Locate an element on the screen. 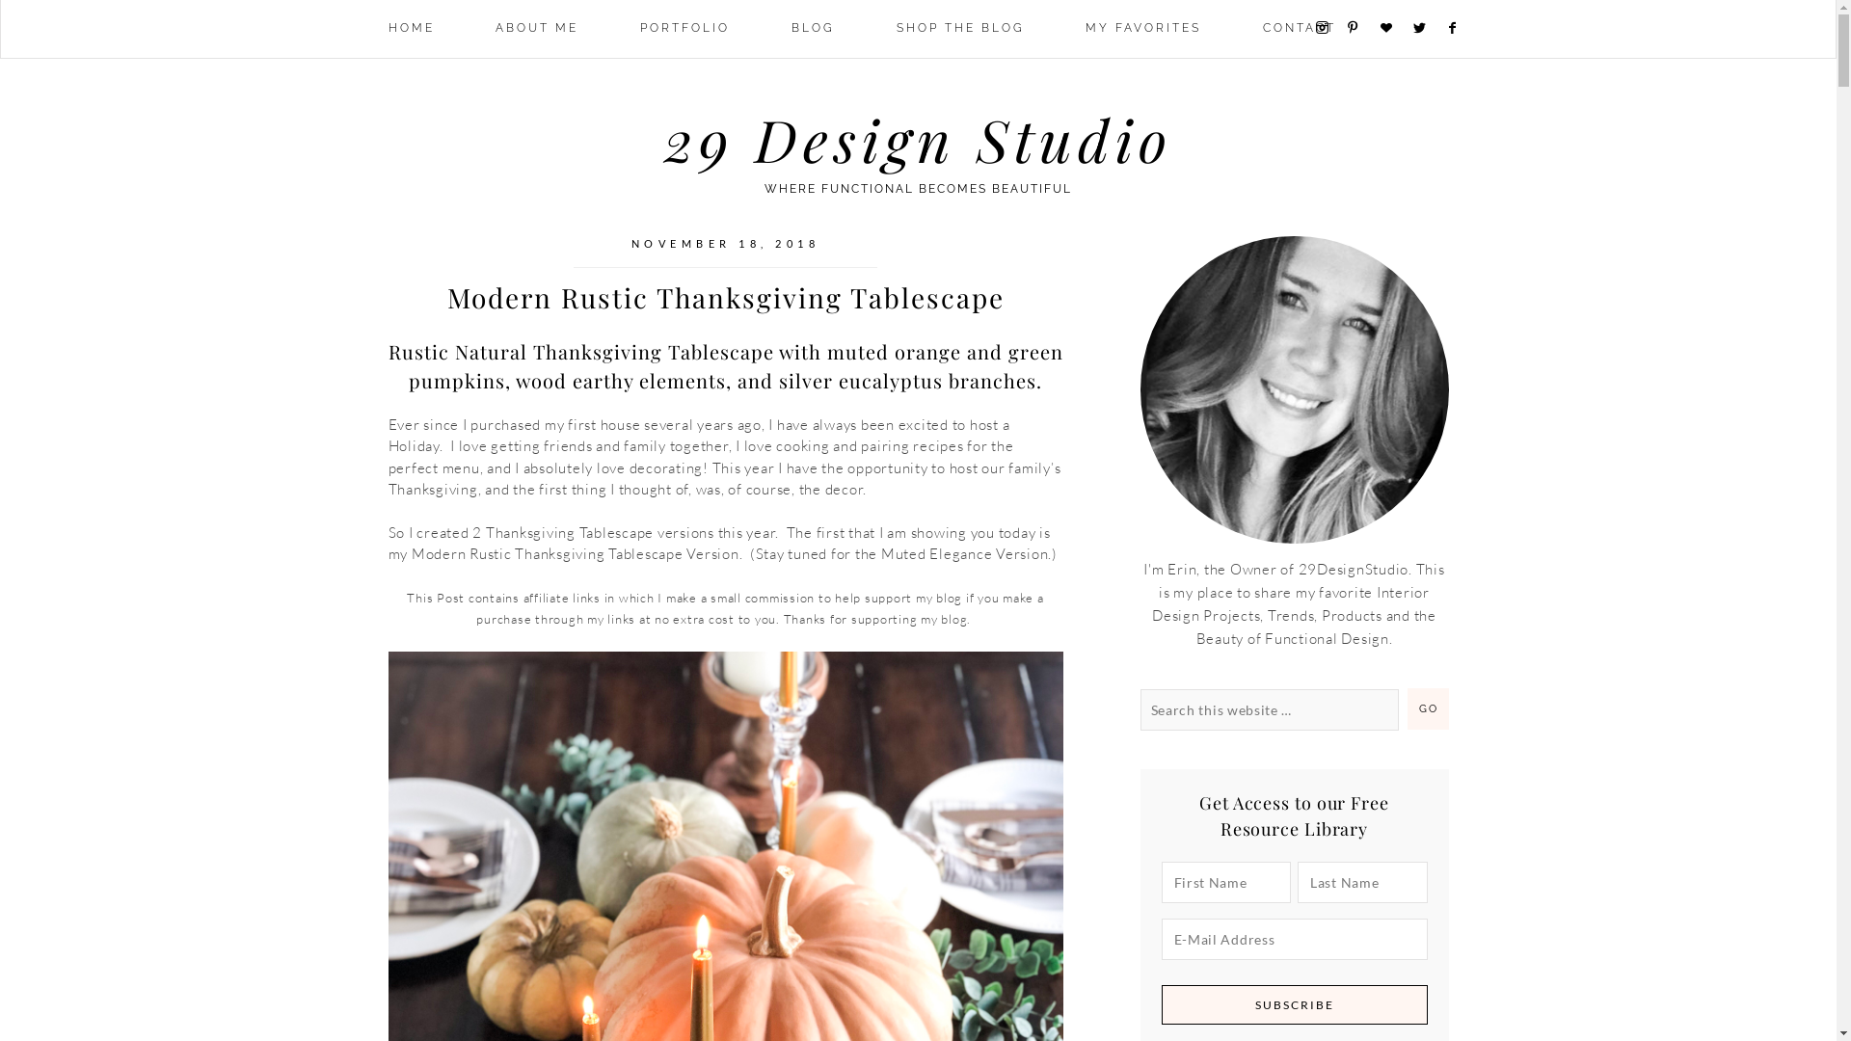 The height and width of the screenshot is (1041, 1851). BLOG is located at coordinates (814, 29).